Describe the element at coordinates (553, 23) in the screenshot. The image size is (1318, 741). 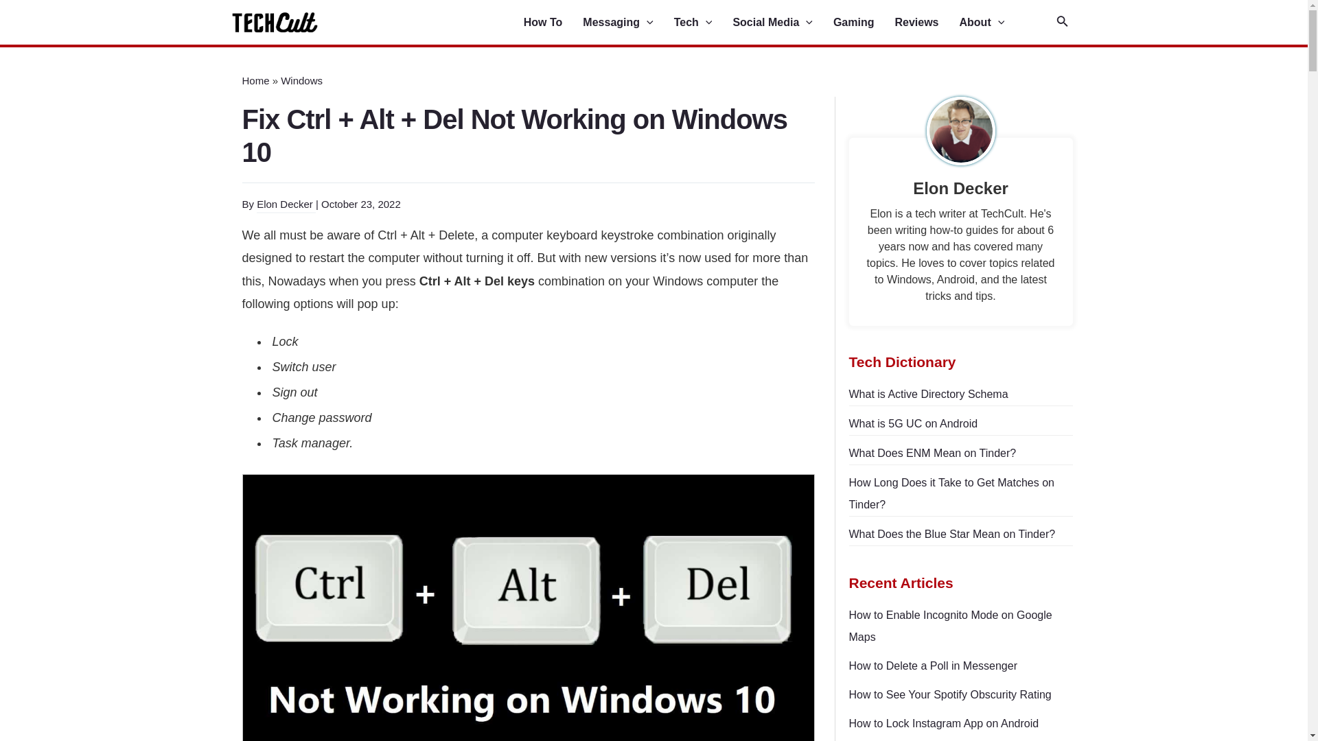
I see `How To` at that location.